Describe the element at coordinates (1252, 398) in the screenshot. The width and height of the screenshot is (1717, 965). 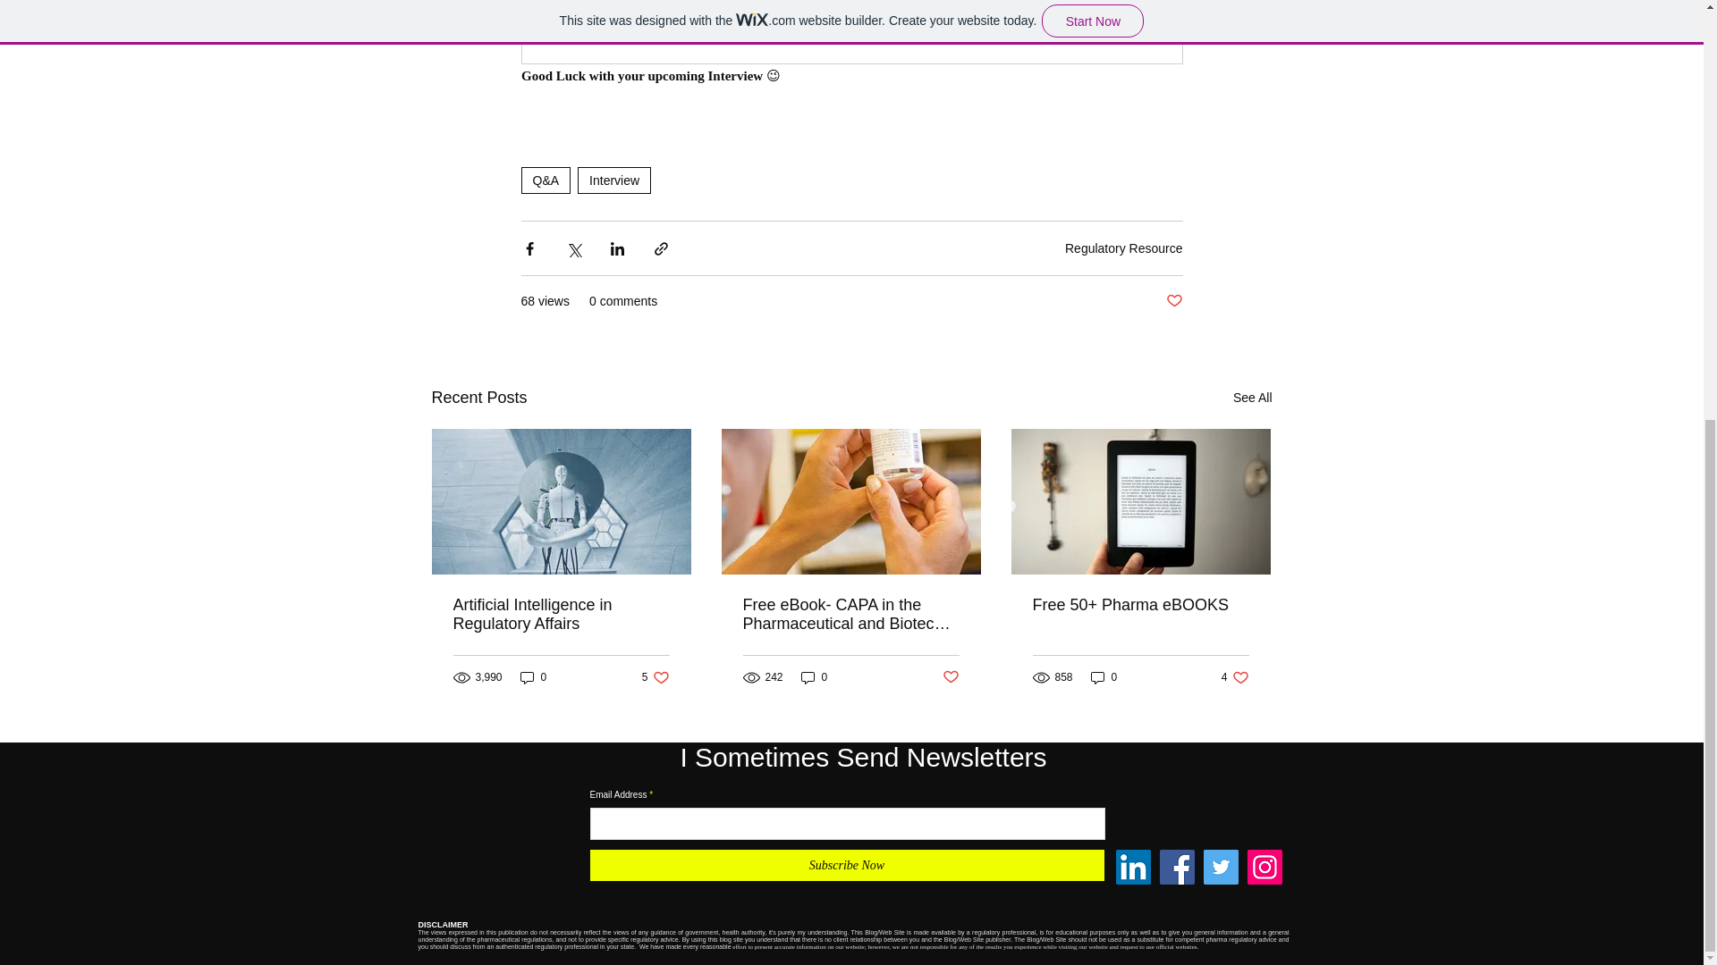
I see `Subscribe Now` at that location.